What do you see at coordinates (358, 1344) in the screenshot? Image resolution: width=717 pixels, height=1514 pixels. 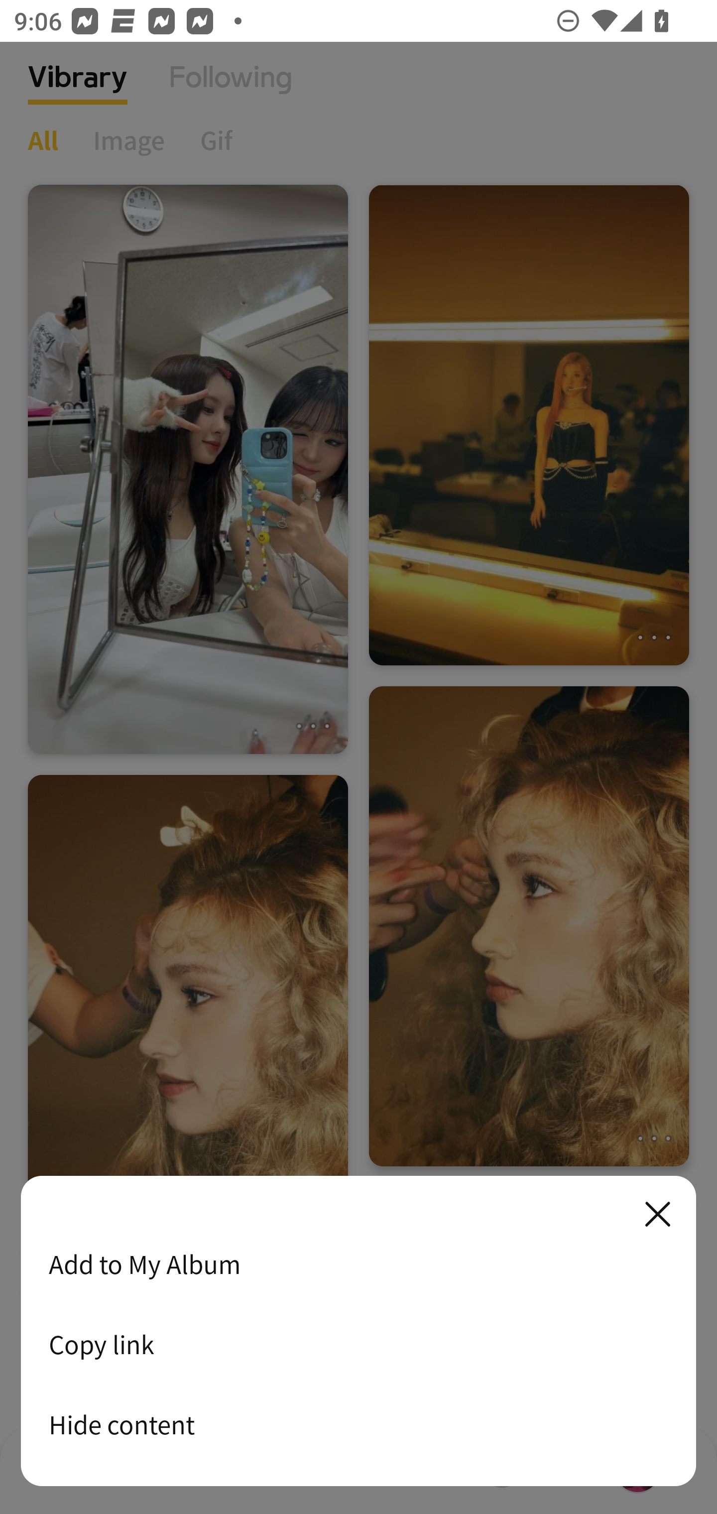 I see `Copy link` at bounding box center [358, 1344].